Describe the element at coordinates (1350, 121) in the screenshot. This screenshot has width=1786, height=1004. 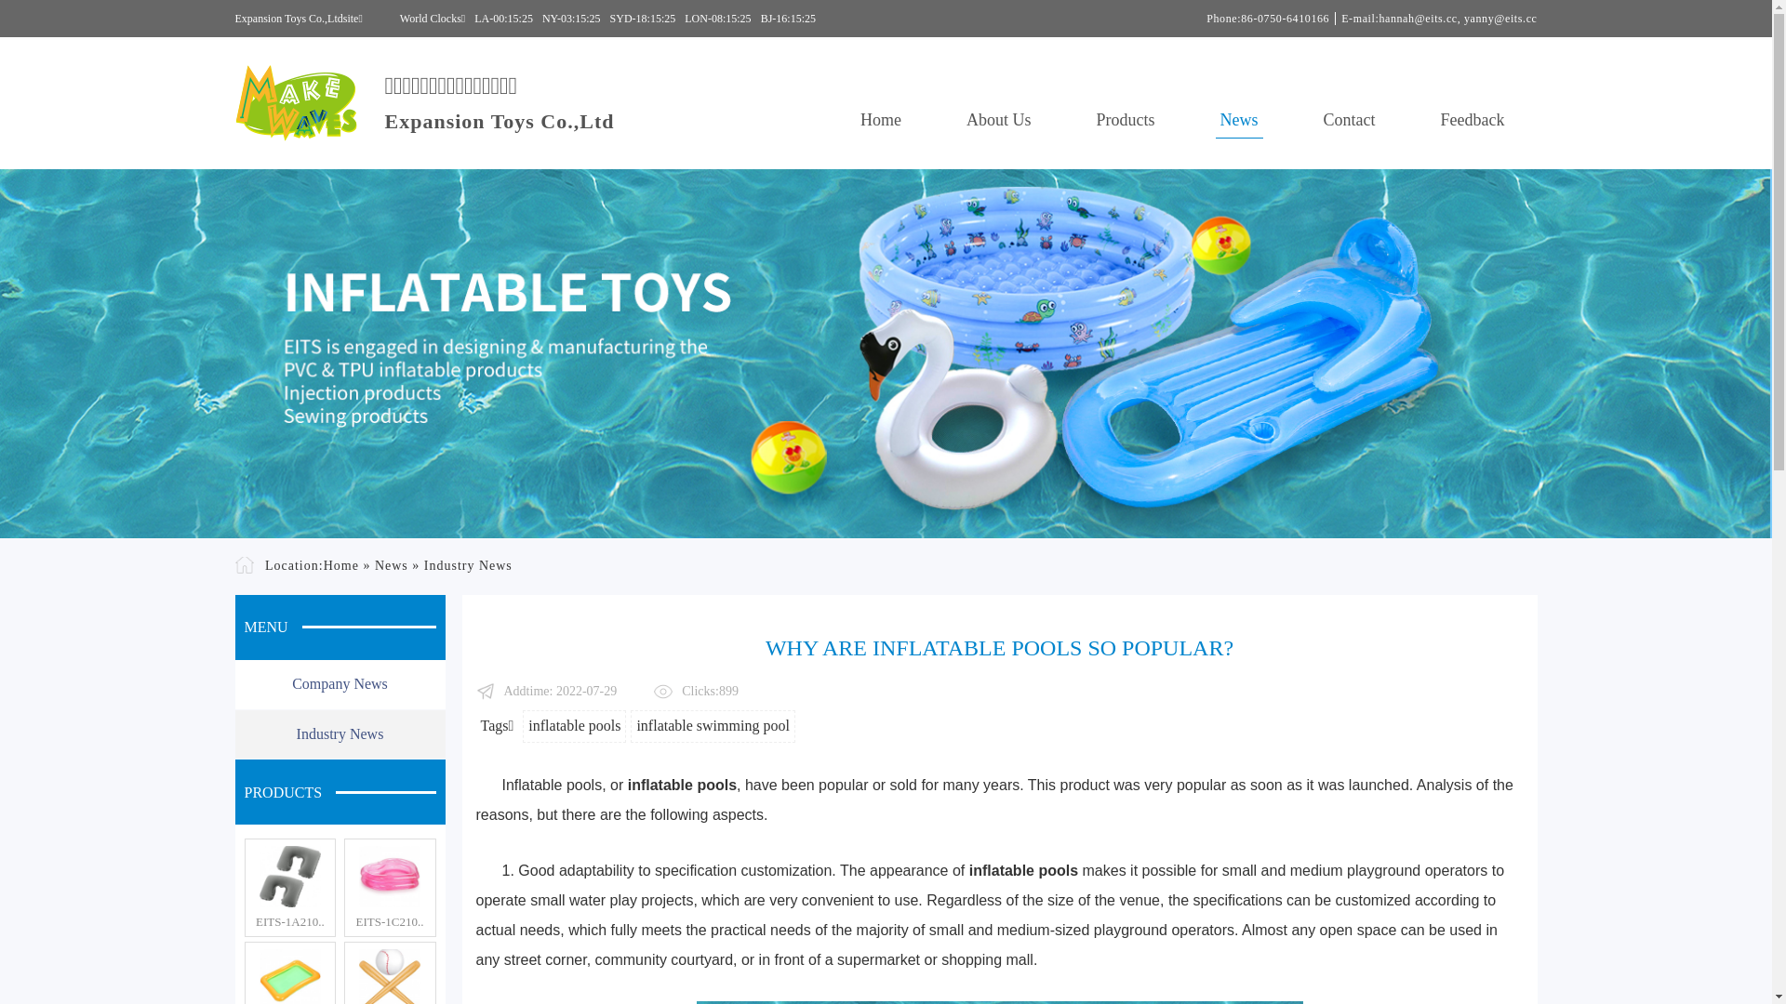
I see `Contact` at that location.